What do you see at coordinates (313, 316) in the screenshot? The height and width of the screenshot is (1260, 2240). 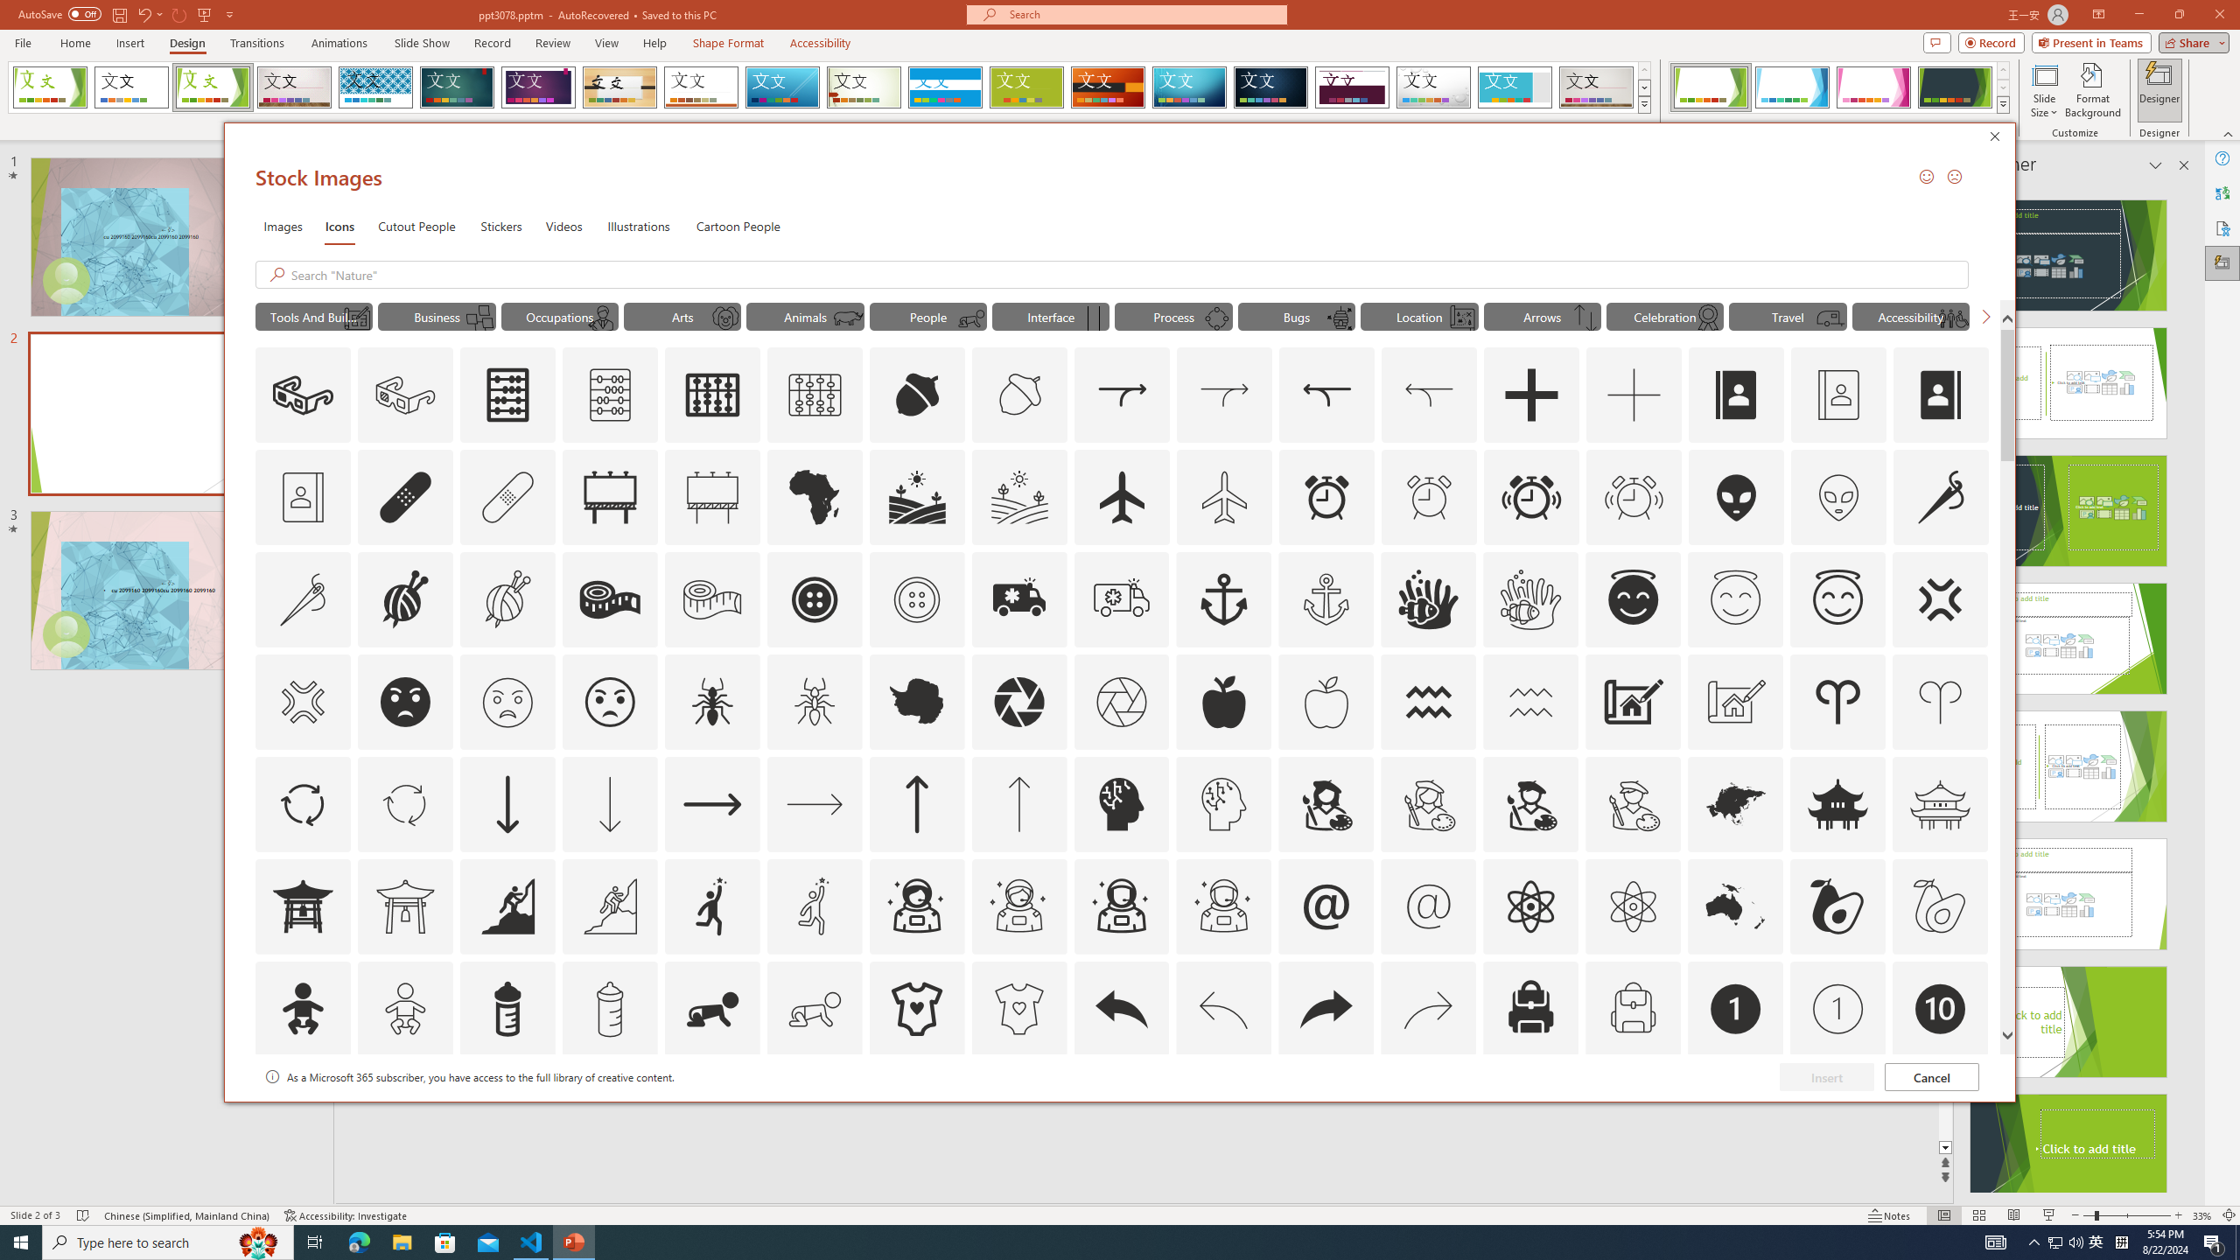 I see `"Tools And Building" Icons.` at bounding box center [313, 316].